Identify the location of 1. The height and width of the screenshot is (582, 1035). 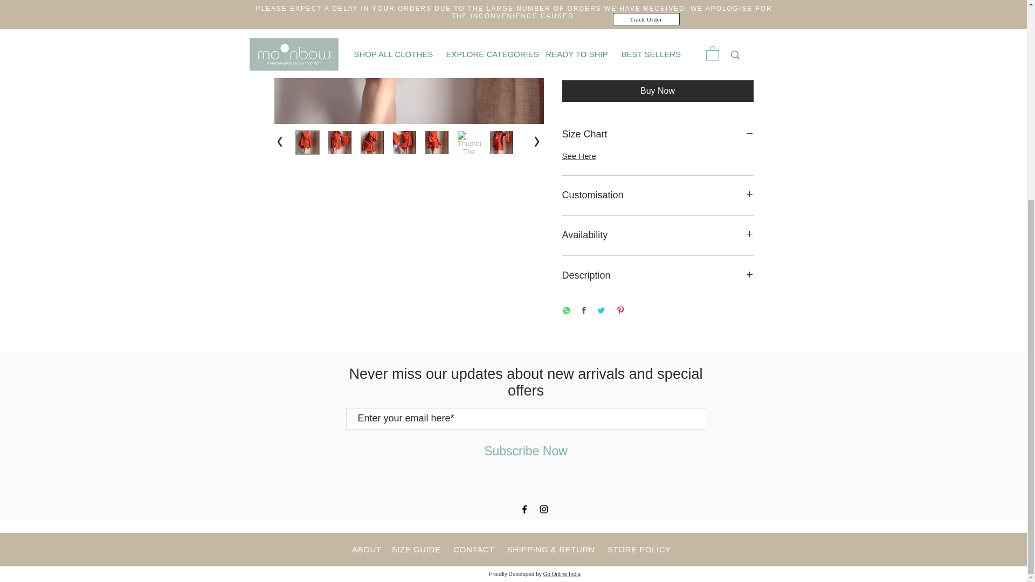
(582, 22).